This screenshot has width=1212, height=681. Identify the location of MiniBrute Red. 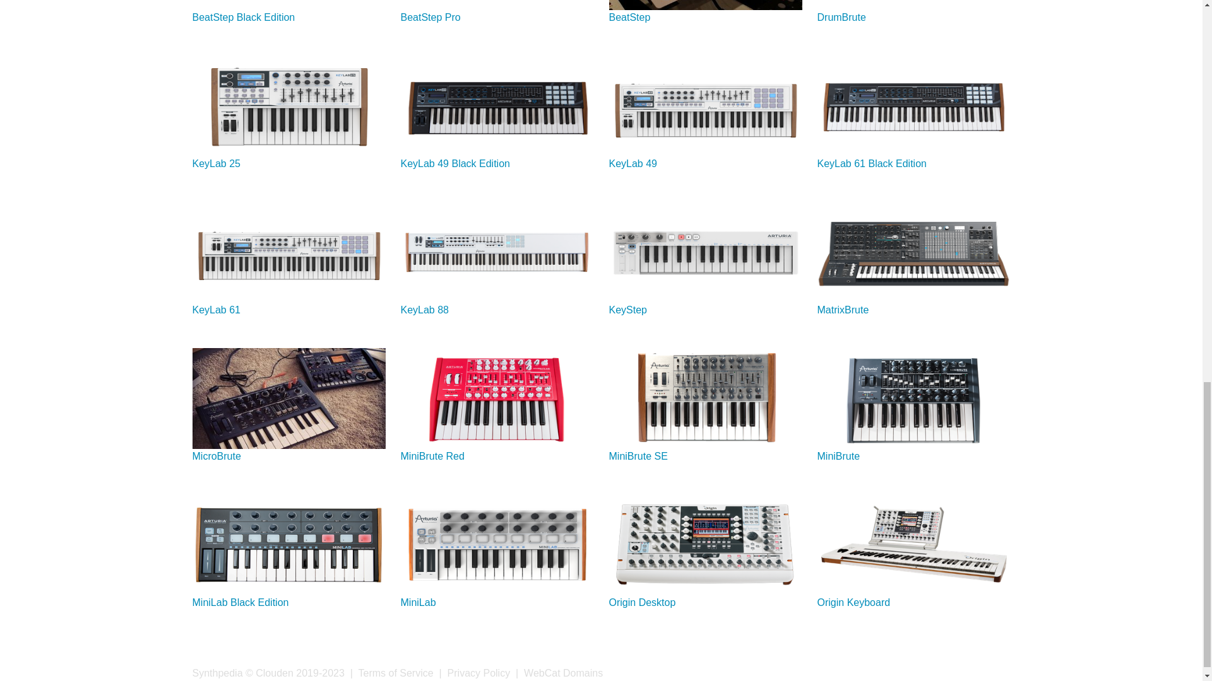
(432, 456).